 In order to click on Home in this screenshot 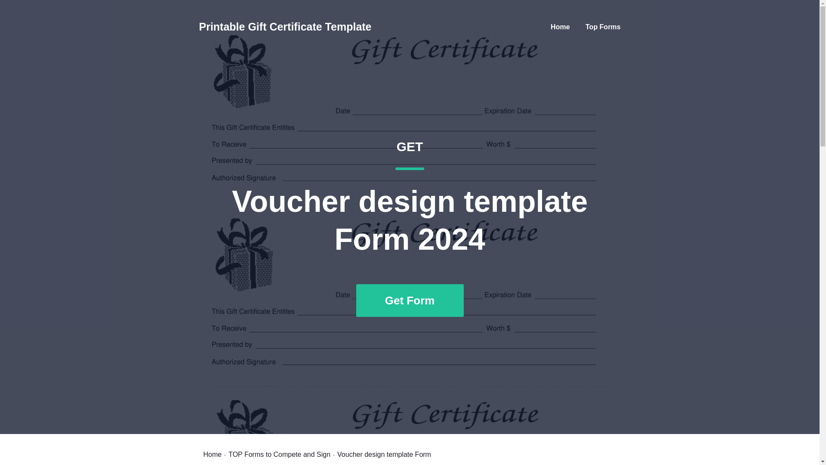, I will do `click(280, 454)`.